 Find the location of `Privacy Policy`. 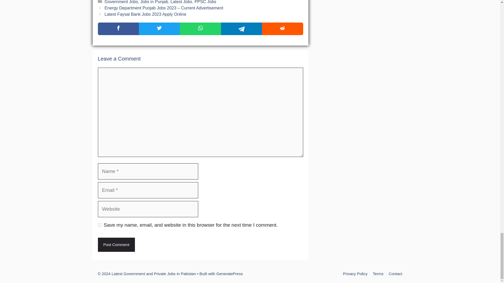

Privacy Policy is located at coordinates (355, 274).